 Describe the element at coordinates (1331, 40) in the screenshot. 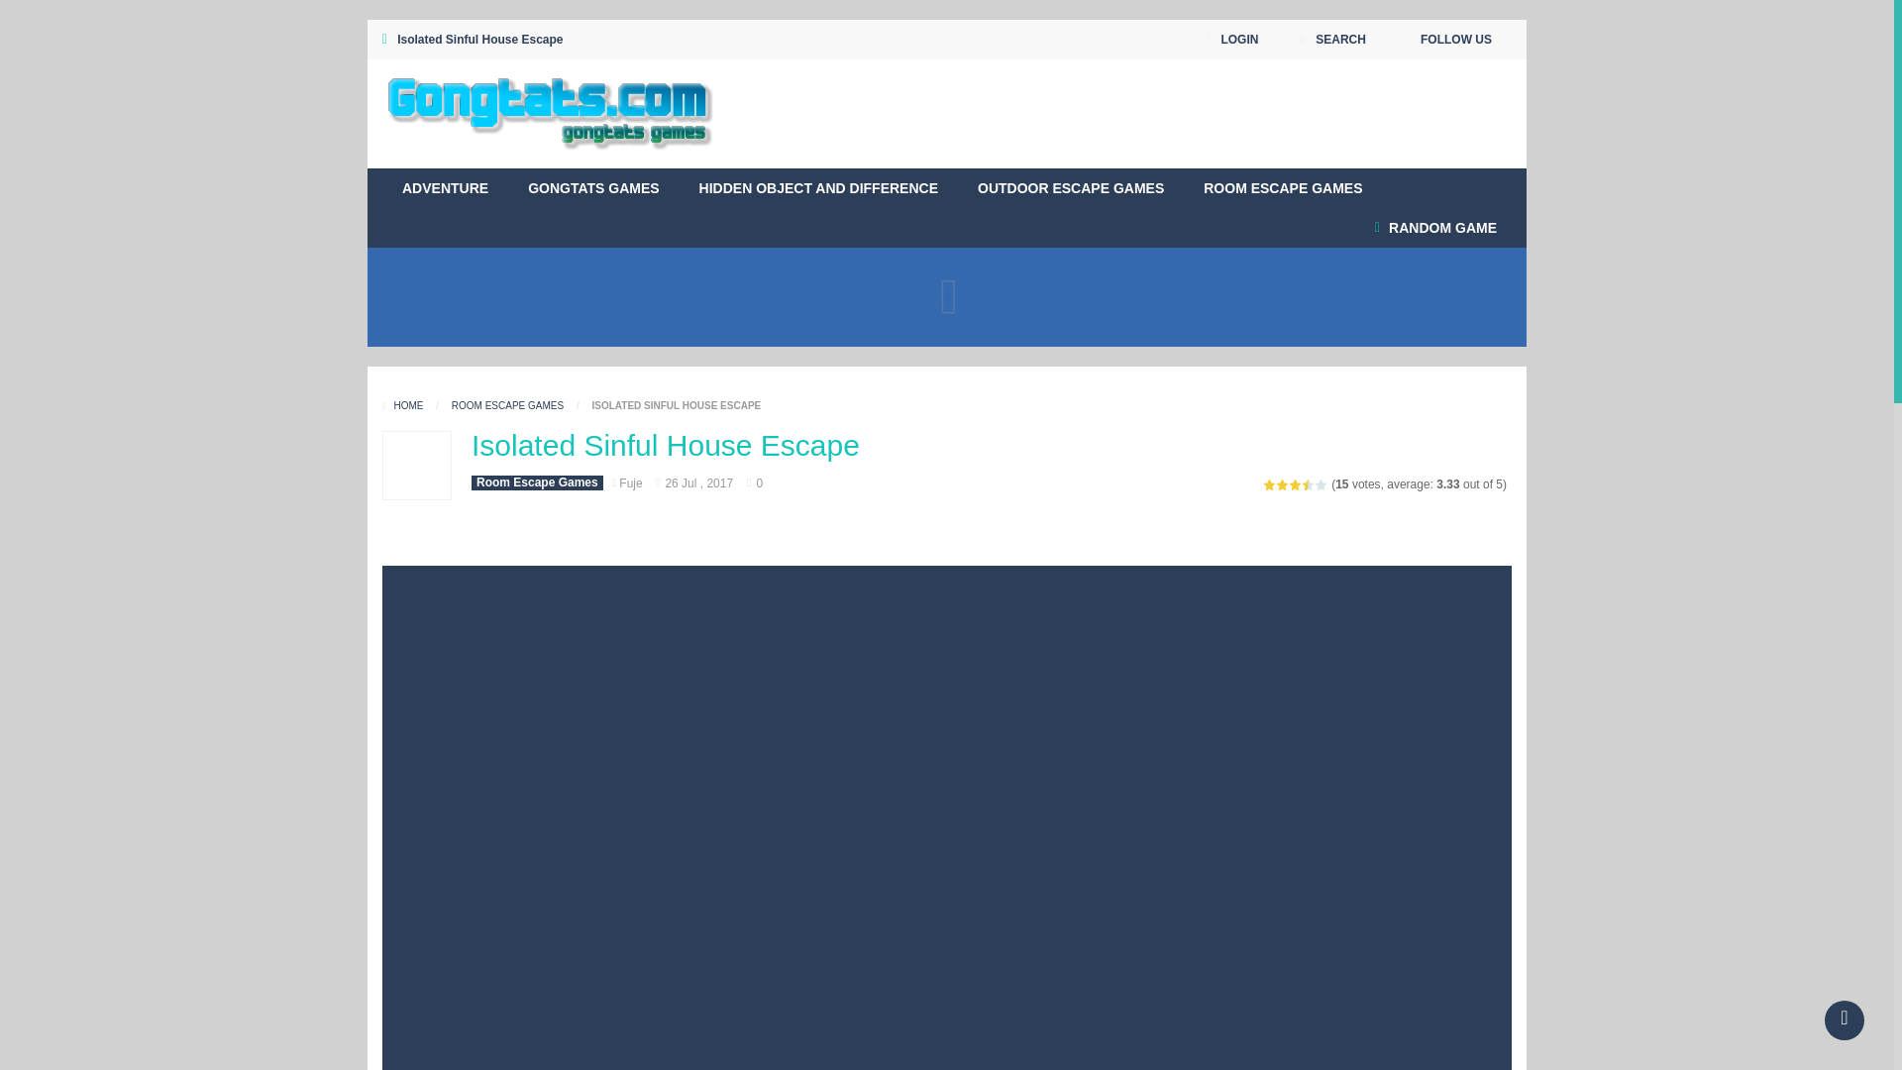

I see `SEARCH` at that location.